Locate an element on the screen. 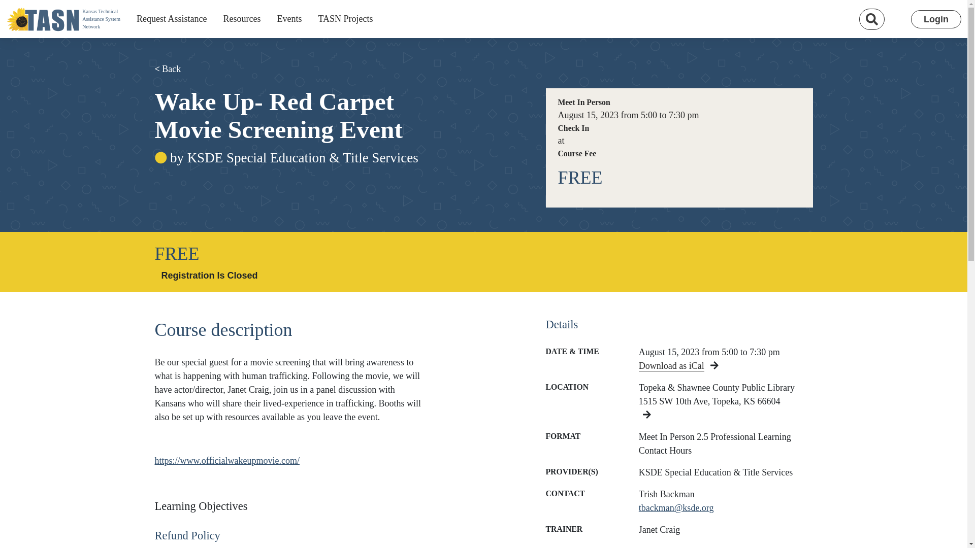  Request Assistance is located at coordinates (172, 19).